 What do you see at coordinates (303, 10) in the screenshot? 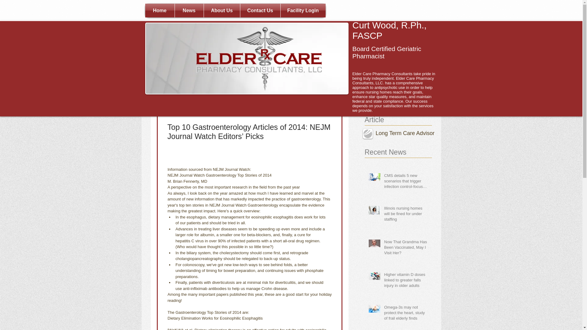
I see `Facility Login` at bounding box center [303, 10].